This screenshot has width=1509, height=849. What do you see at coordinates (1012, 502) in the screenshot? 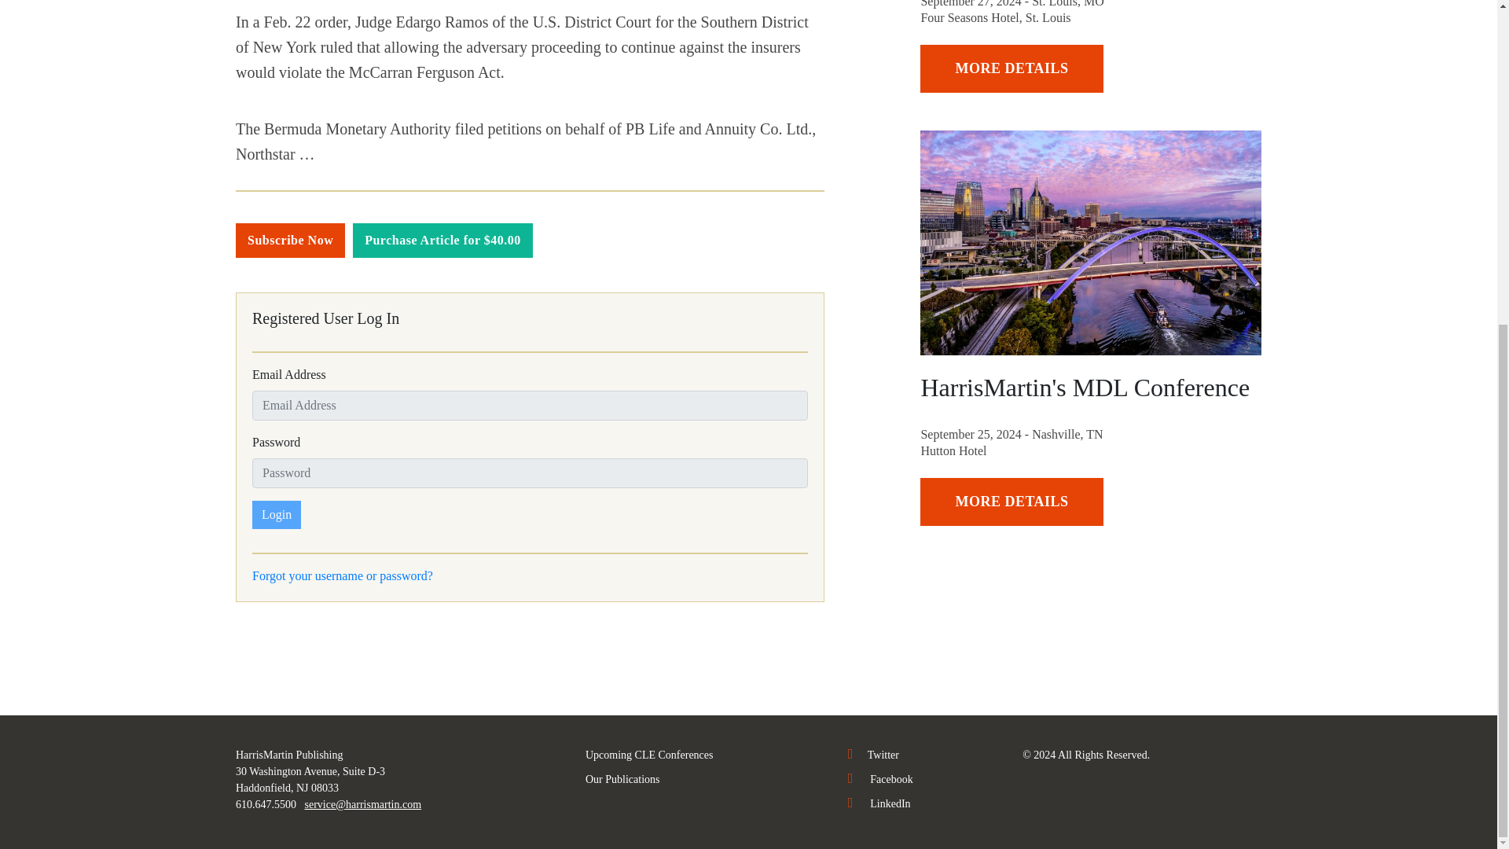
I see `MORE DETAILS` at bounding box center [1012, 502].